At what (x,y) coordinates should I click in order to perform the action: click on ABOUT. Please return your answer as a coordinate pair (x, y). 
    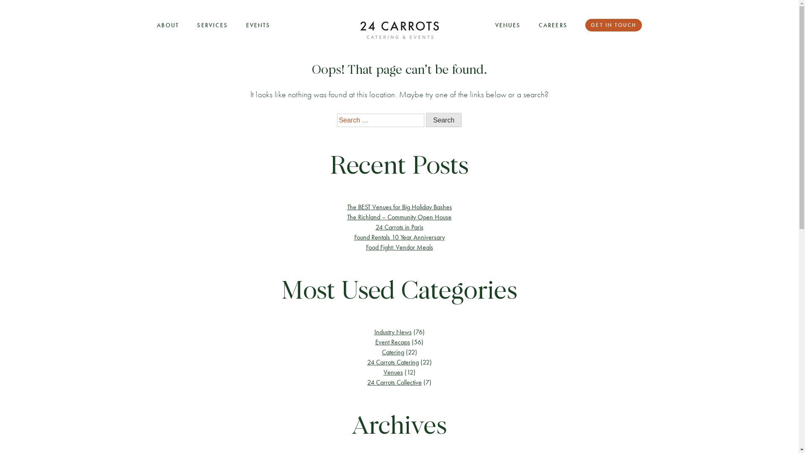
    Looking at the image, I should click on (168, 25).